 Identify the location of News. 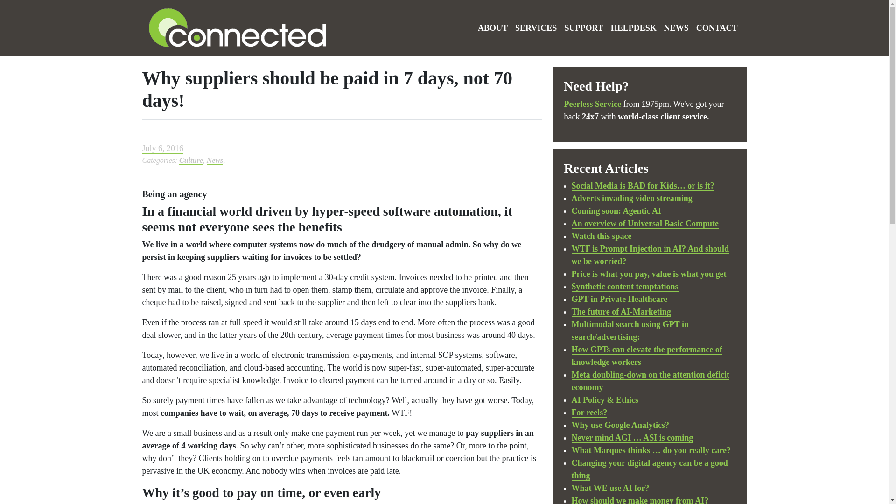
(215, 161).